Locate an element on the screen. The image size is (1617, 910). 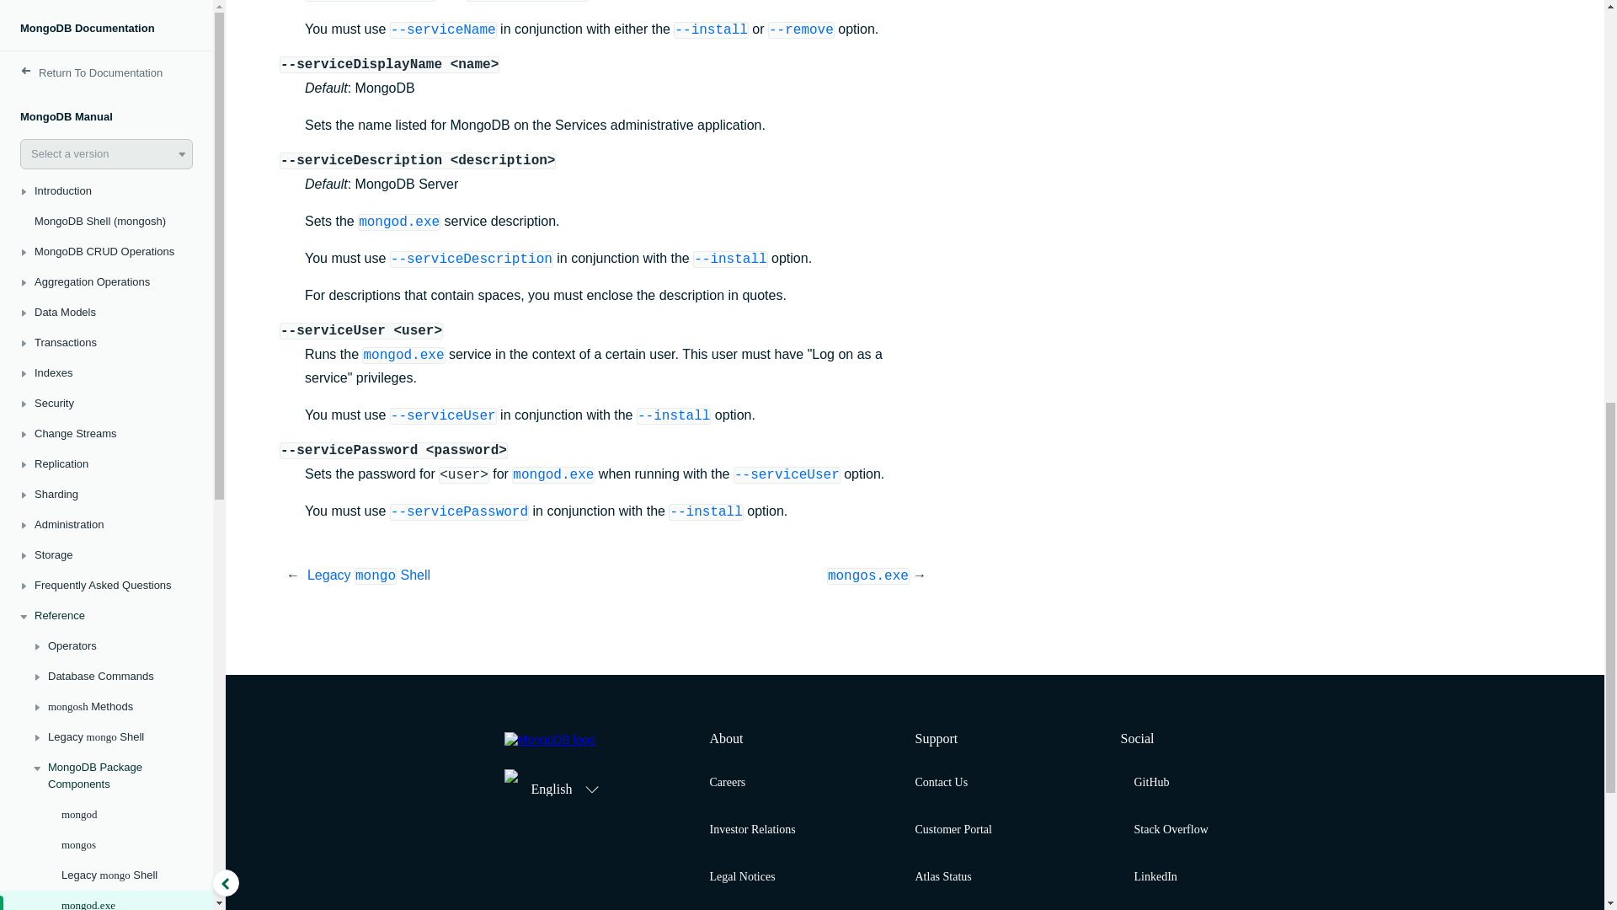
mongoldap is located at coordinates (106, 56).